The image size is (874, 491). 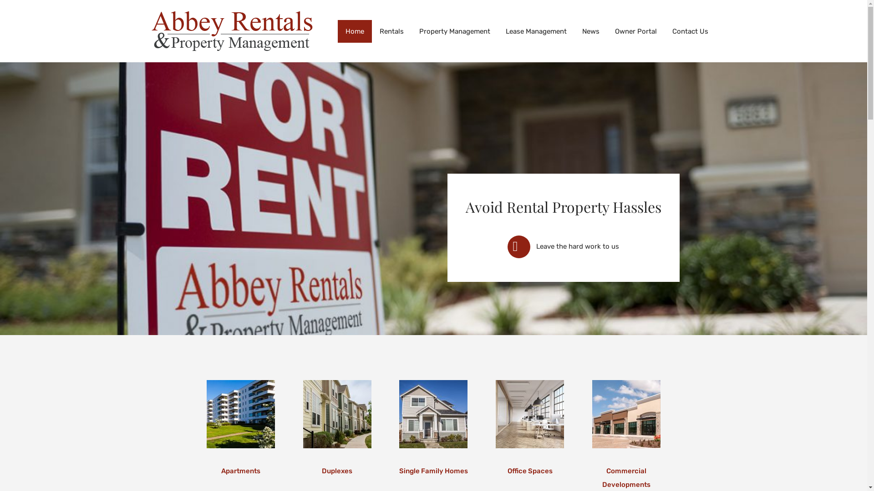 What do you see at coordinates (536, 31) in the screenshot?
I see `Lease Management` at bounding box center [536, 31].